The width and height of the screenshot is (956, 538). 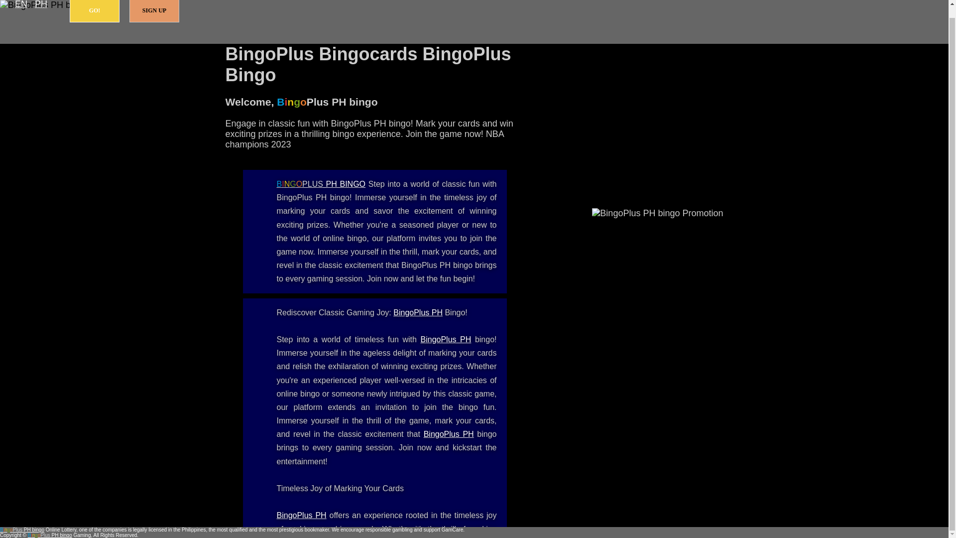 What do you see at coordinates (41, 5) in the screenshot?
I see `PH` at bounding box center [41, 5].